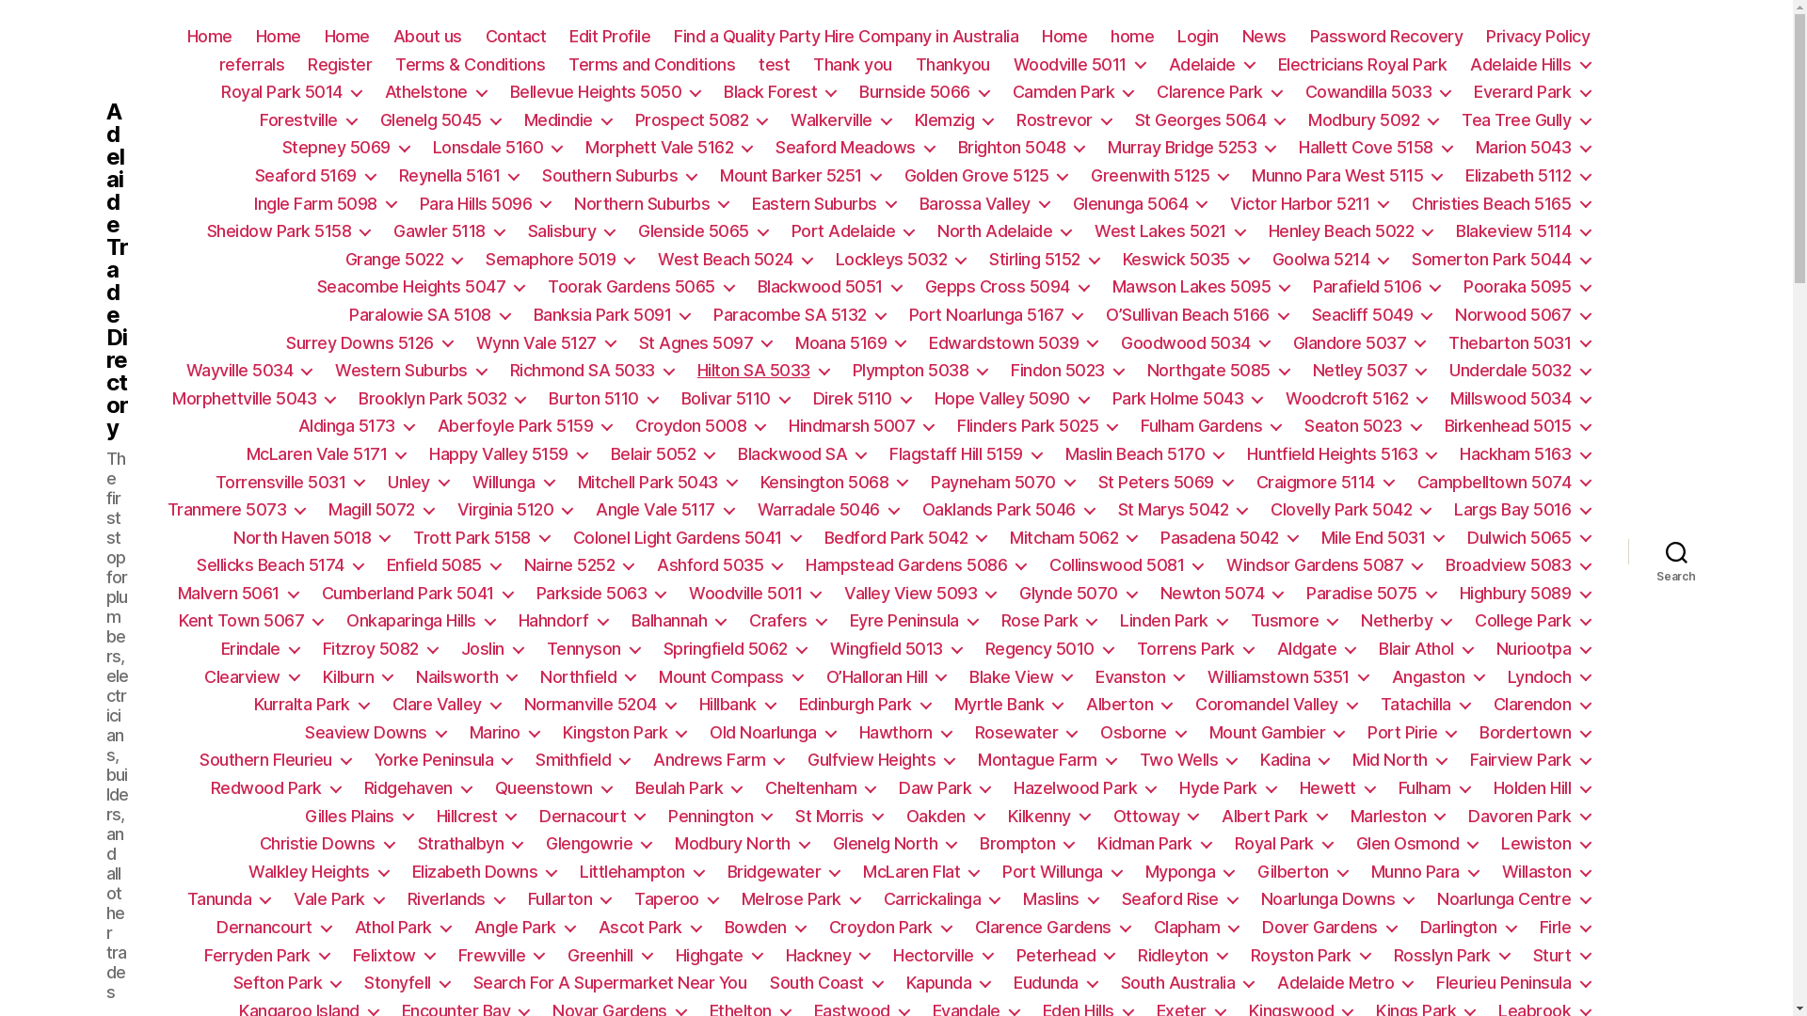 The height and width of the screenshot is (1016, 1807). Describe the element at coordinates (1295, 621) in the screenshot. I see `Tusmore` at that location.